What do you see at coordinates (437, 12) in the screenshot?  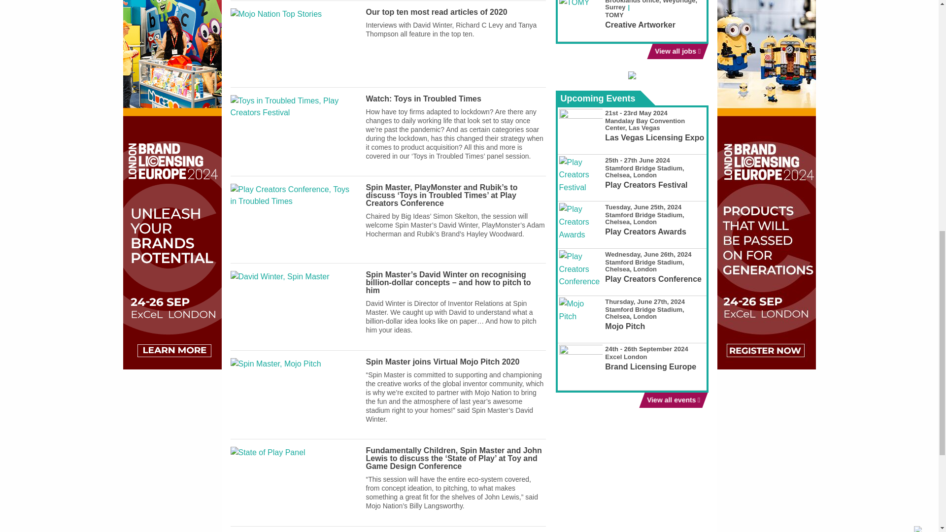 I see `Our top ten most read articles of 2020` at bounding box center [437, 12].